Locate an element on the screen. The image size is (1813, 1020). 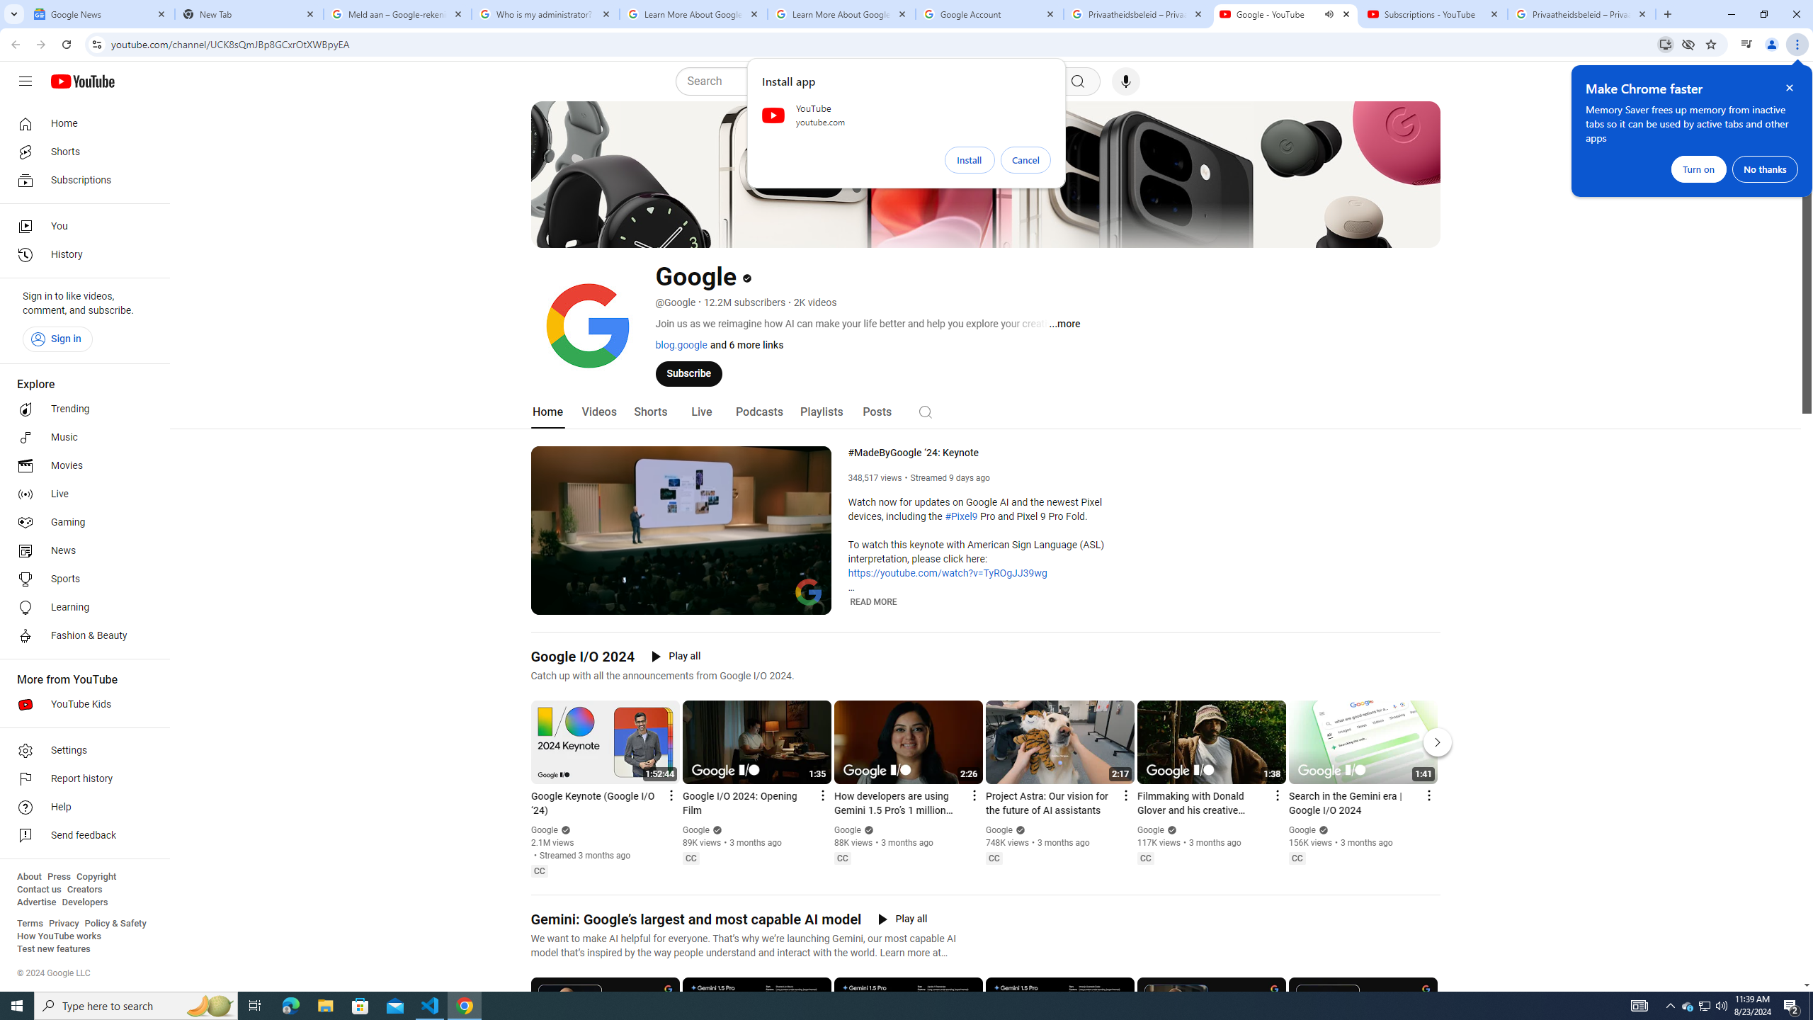
Channel watermark is located at coordinates (809, 592).